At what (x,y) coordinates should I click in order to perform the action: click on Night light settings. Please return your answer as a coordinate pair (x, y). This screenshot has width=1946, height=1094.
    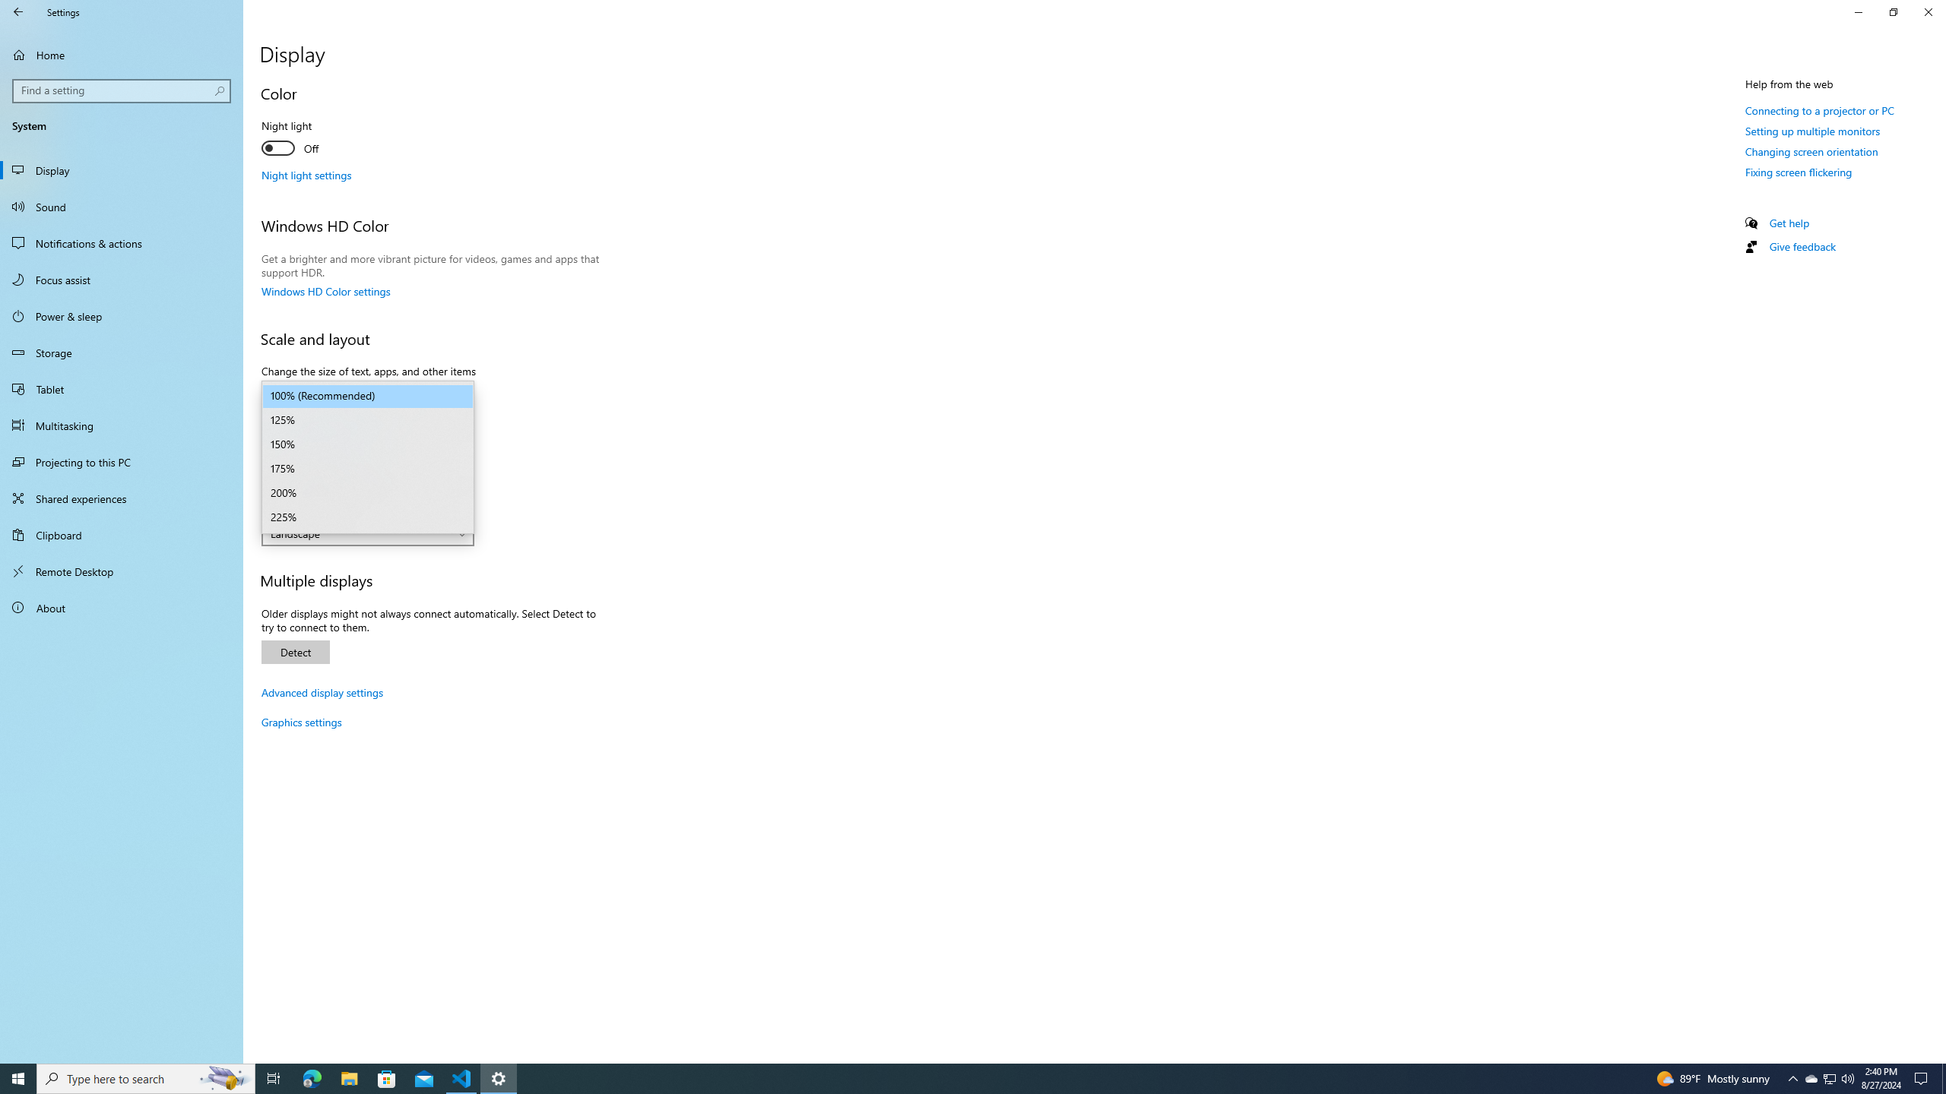
    Looking at the image, I should click on (306, 175).